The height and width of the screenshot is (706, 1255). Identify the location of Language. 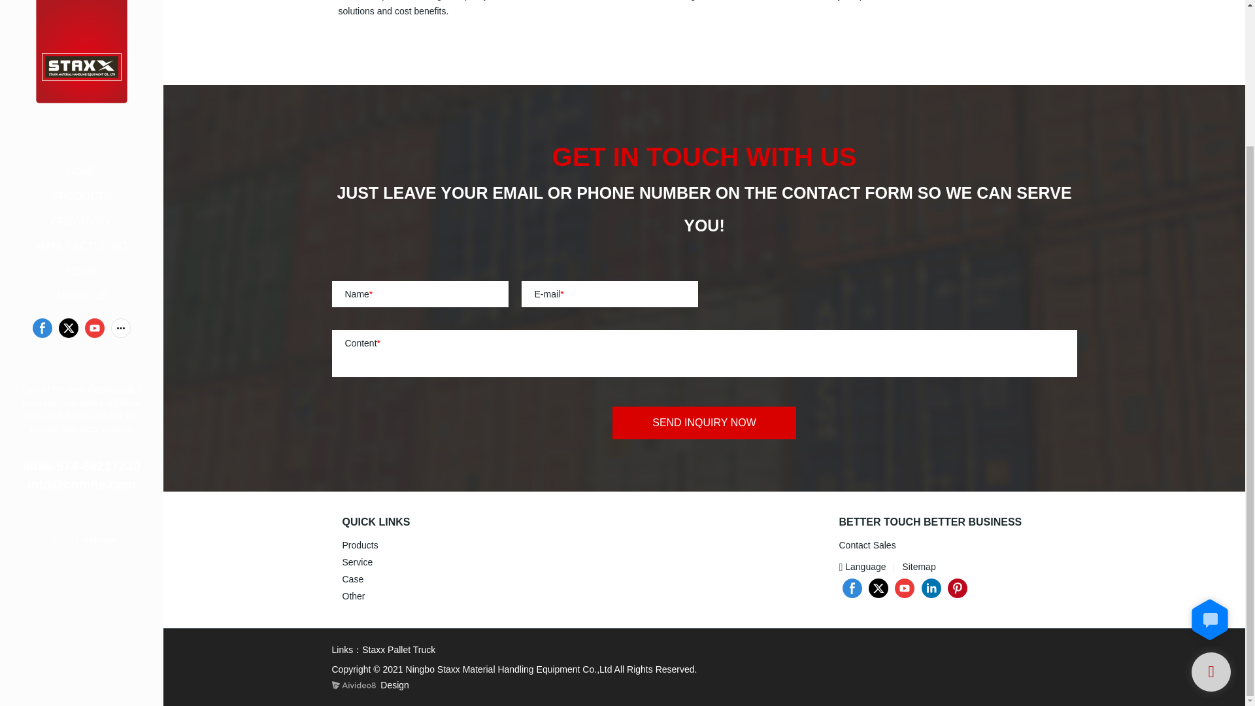
(864, 566).